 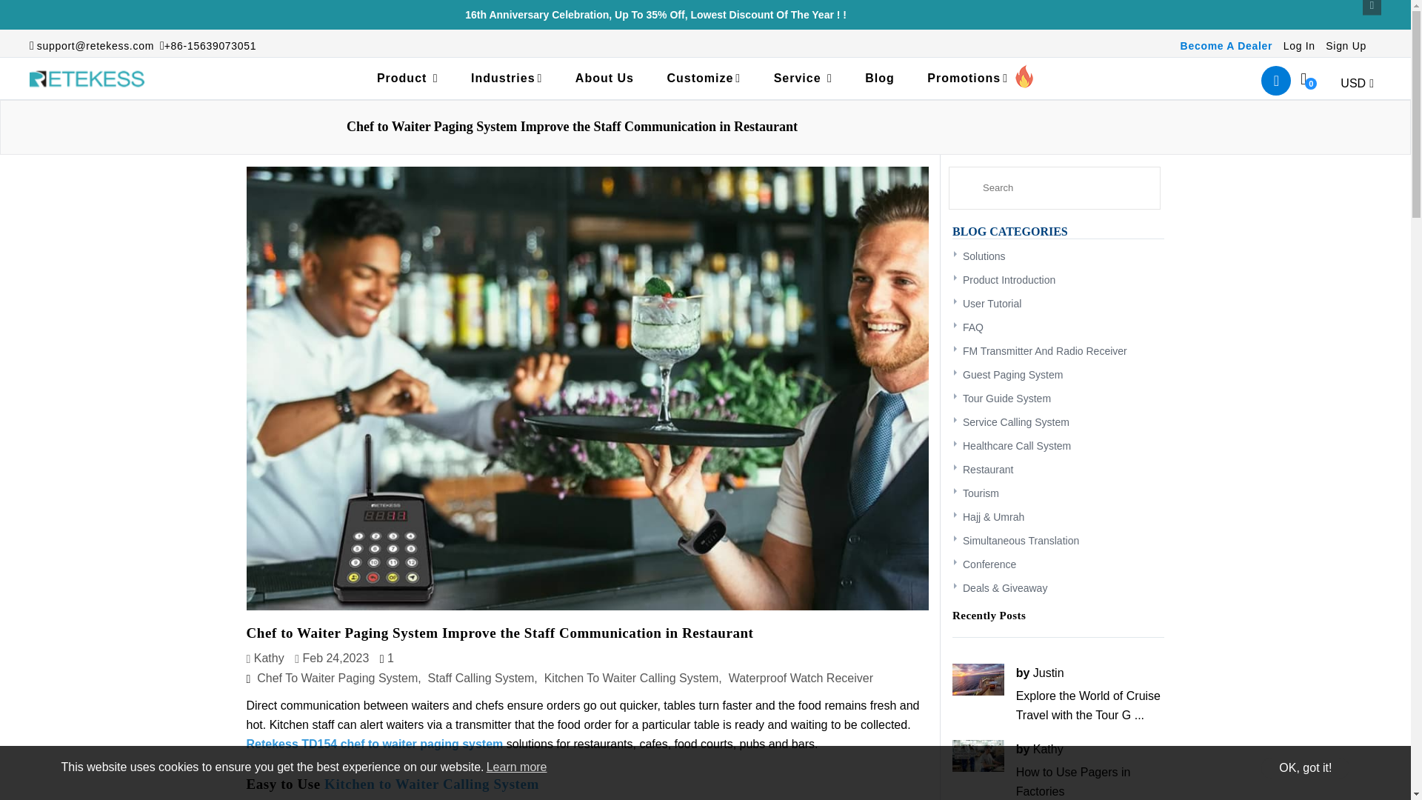 I want to click on BLOG, so click(x=880, y=79).